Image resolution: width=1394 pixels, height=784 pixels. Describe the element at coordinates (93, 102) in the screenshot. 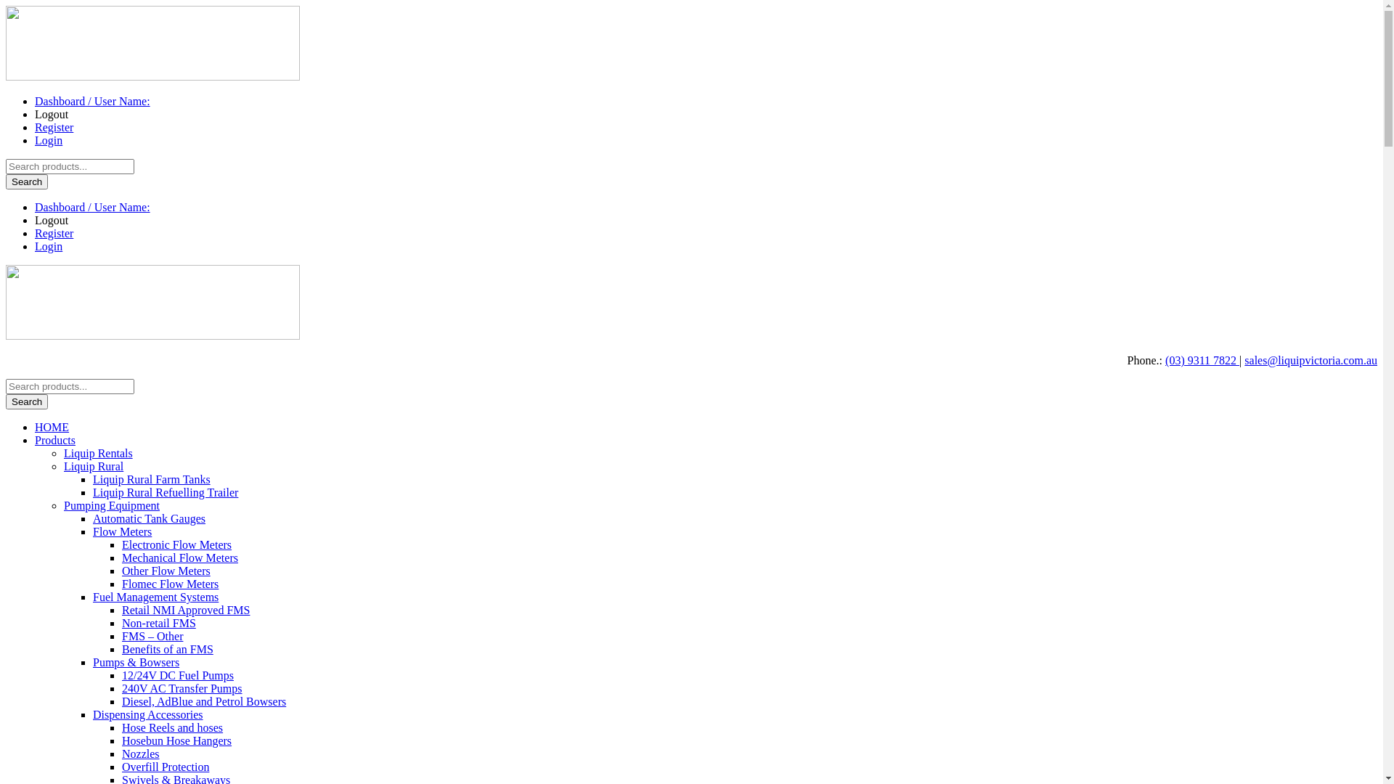

I see `Dashboard / User Name:` at that location.